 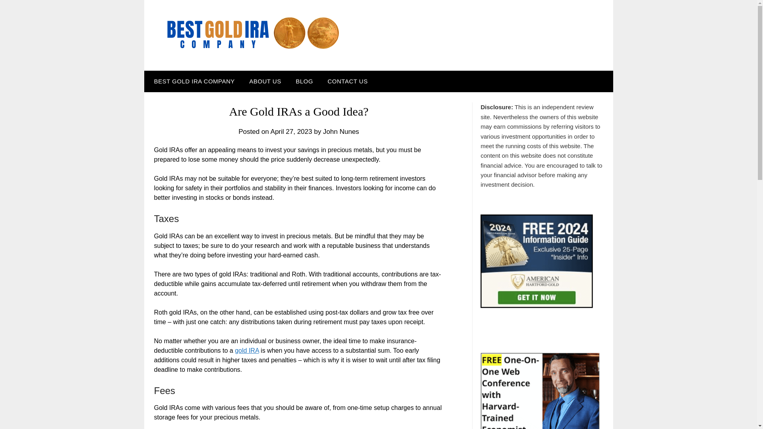 What do you see at coordinates (192, 81) in the screenshot?
I see `BEST GOLD IRA COMPANY` at bounding box center [192, 81].